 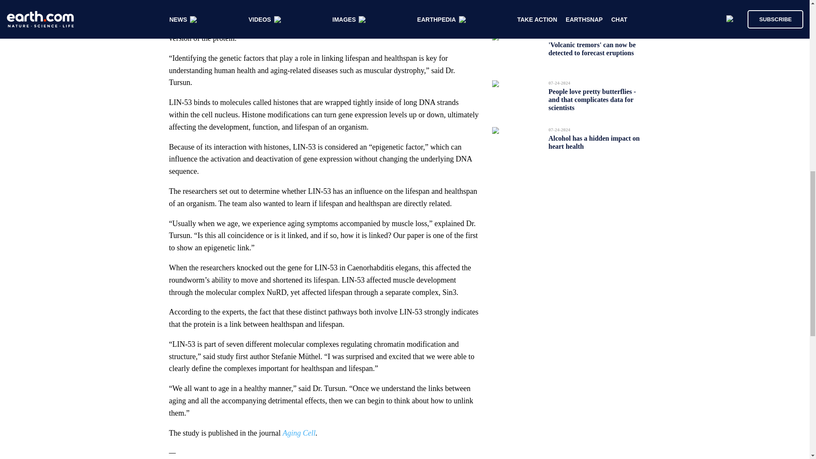 What do you see at coordinates (299, 433) in the screenshot?
I see `Aging Cell` at bounding box center [299, 433].